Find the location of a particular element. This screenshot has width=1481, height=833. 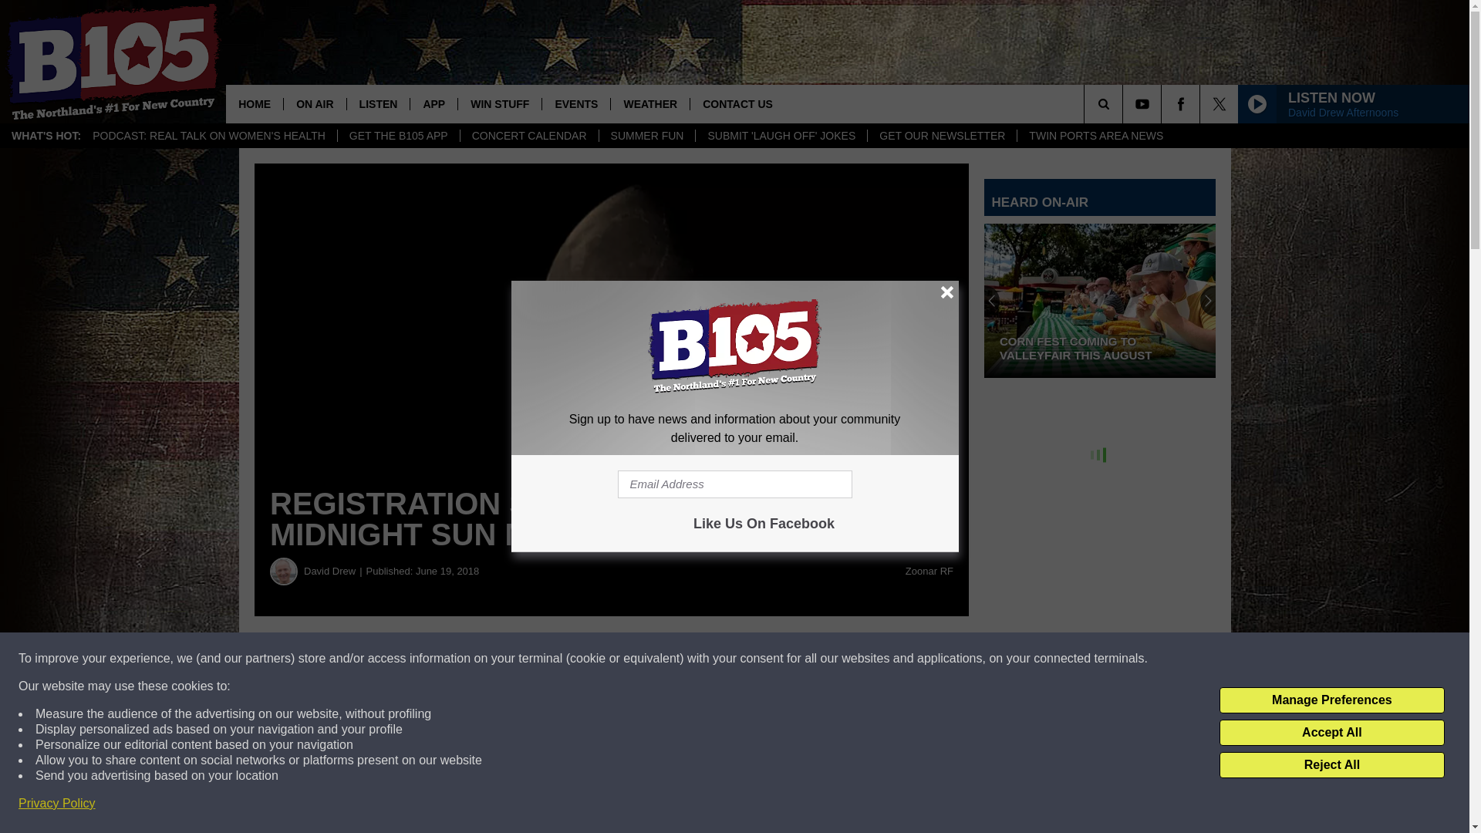

WIN STUFF is located at coordinates (500, 103).